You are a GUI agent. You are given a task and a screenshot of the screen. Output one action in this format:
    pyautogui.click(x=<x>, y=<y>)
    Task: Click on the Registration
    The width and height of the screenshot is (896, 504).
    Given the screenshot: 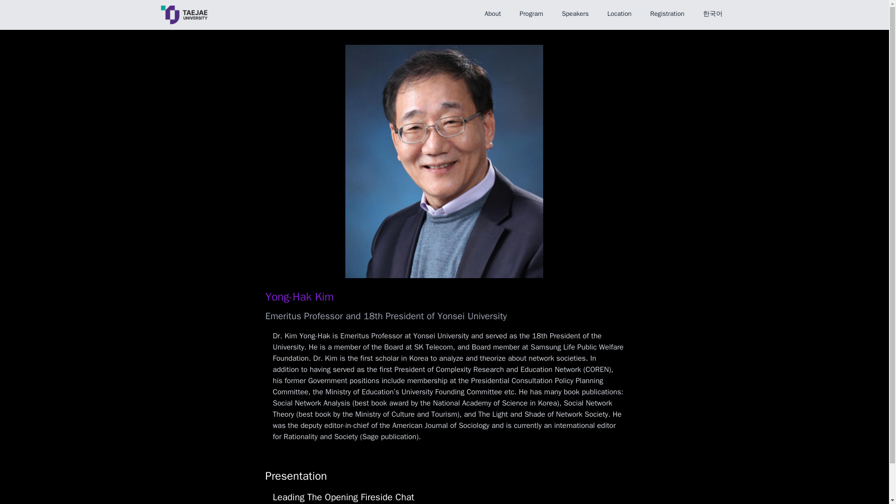 What is the action you would take?
    pyautogui.click(x=667, y=14)
    